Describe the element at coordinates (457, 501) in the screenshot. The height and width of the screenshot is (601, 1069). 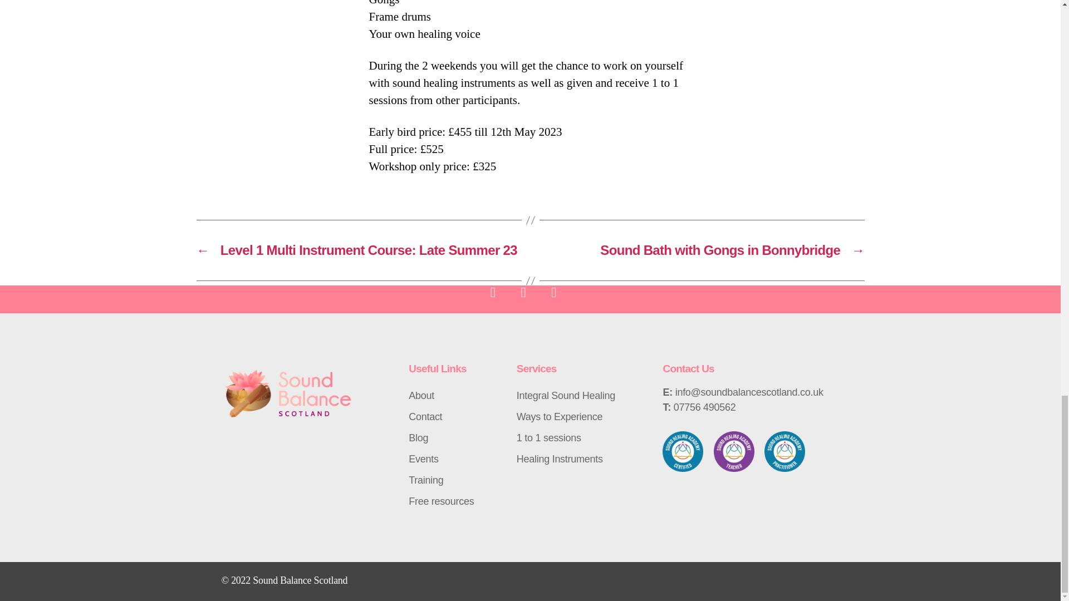
I see `Free resources` at that location.